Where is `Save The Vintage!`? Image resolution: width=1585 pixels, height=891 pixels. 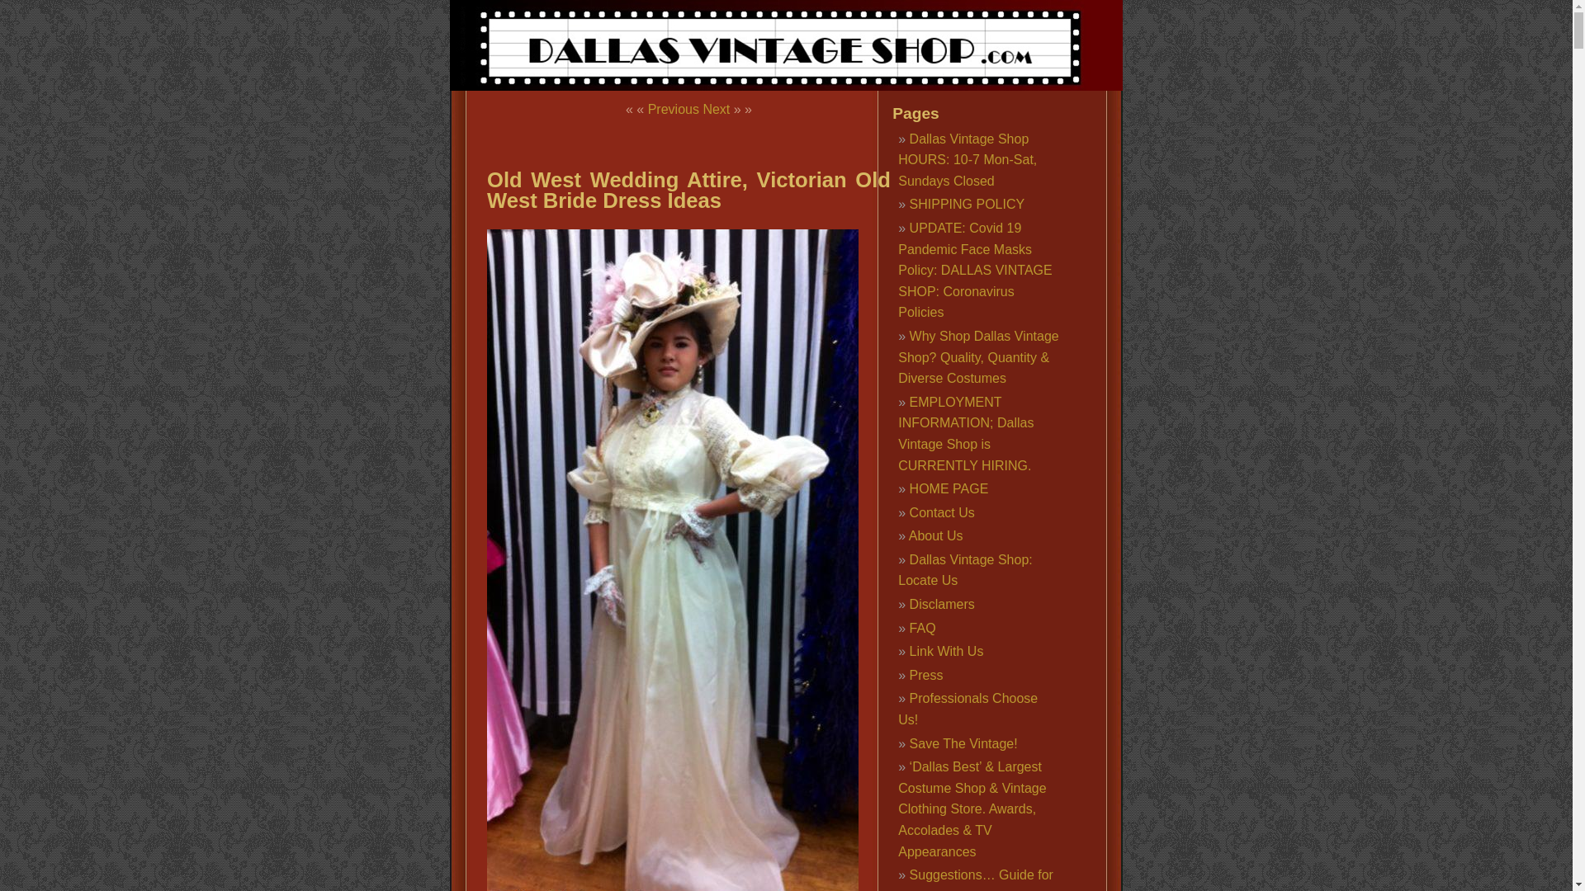
Save The Vintage! is located at coordinates (963, 744).